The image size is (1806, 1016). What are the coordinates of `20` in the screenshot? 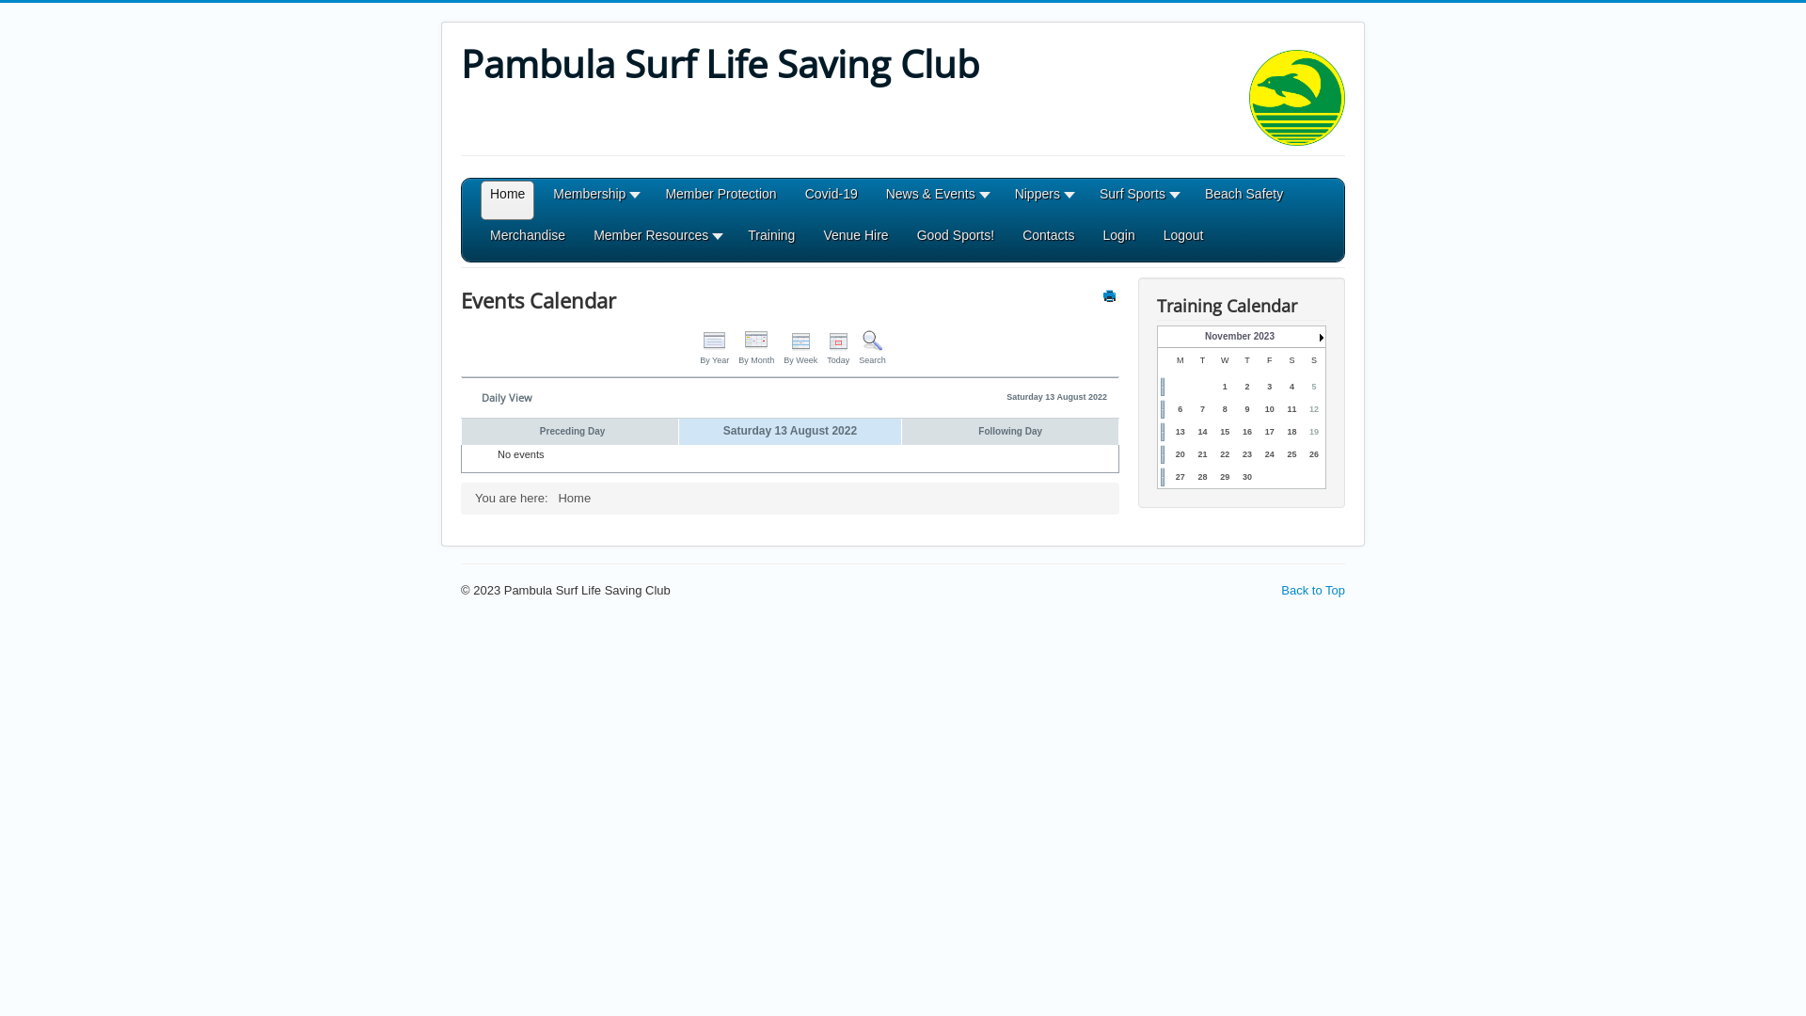 It's located at (1180, 454).